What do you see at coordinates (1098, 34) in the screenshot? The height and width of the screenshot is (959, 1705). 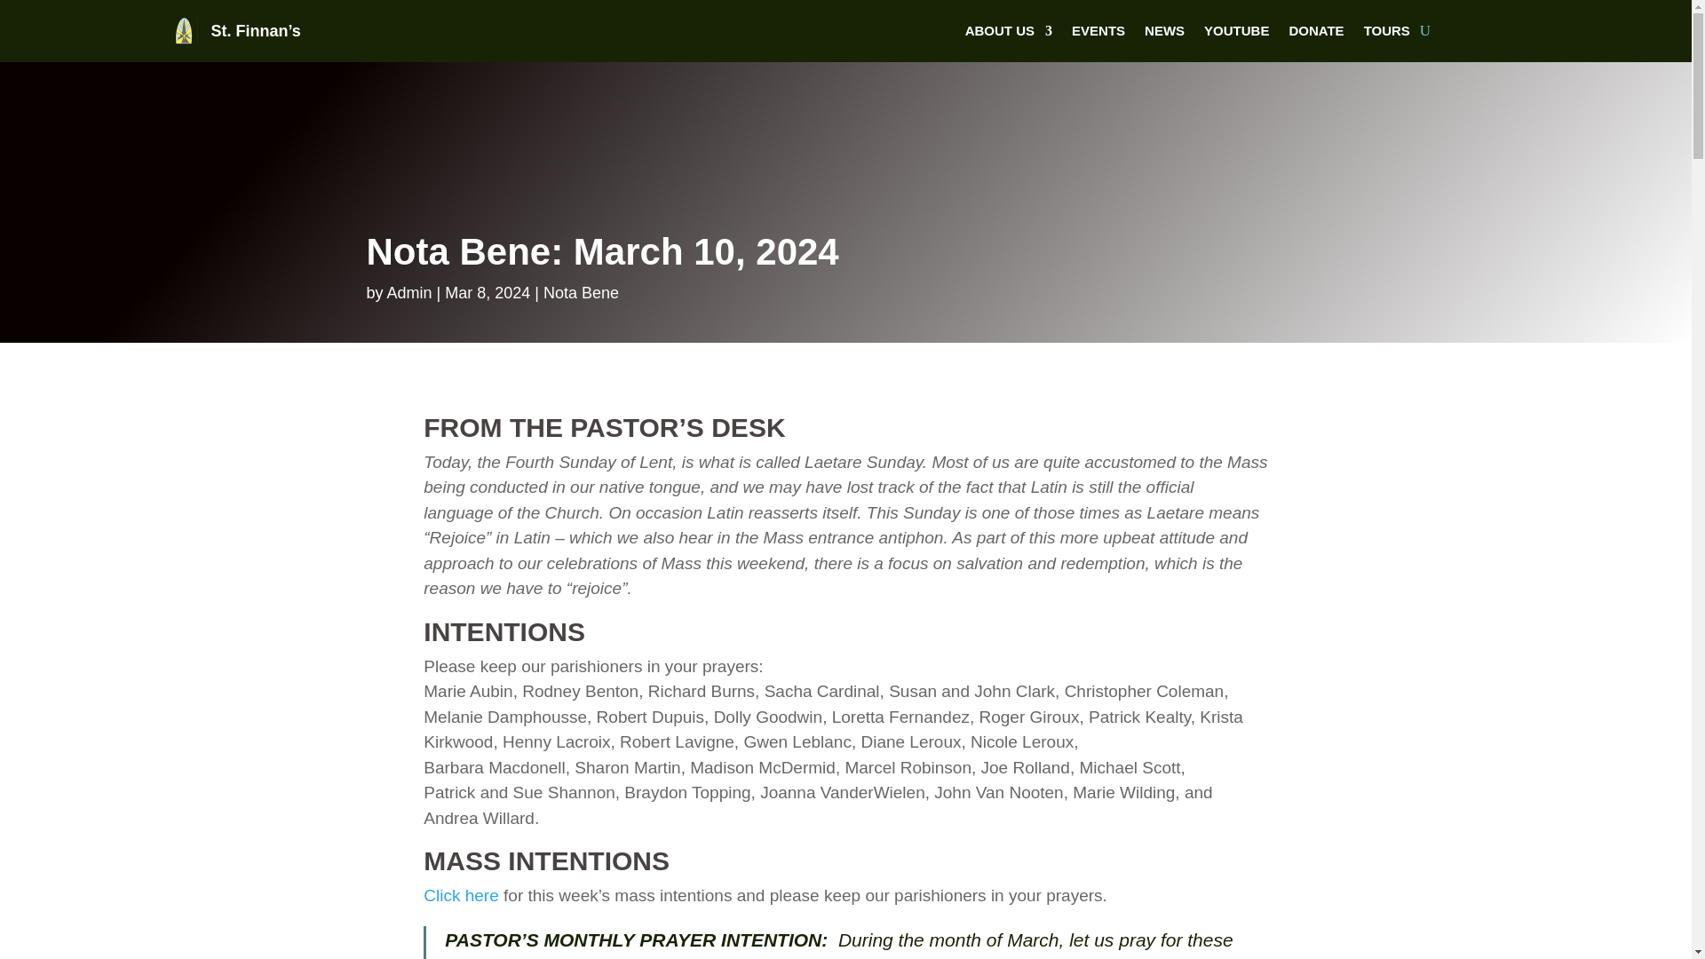 I see `EVENTS` at bounding box center [1098, 34].